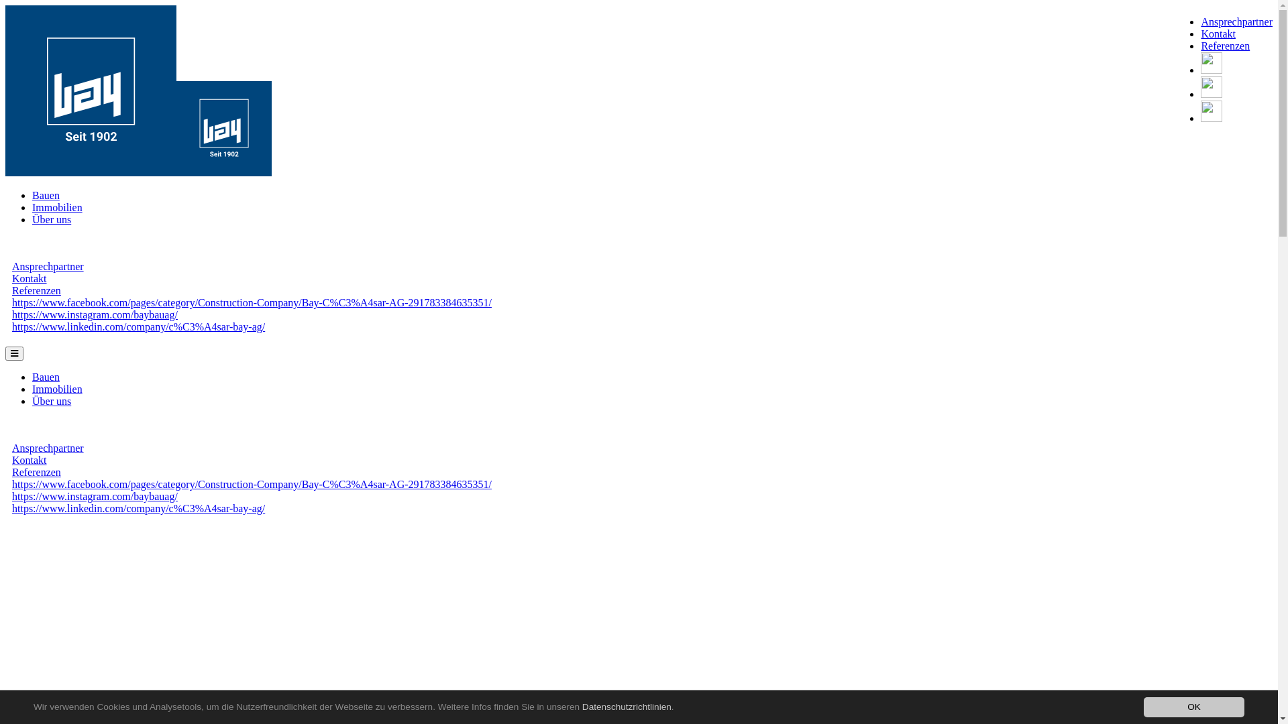  Describe the element at coordinates (1194, 707) in the screenshot. I see `OK` at that location.